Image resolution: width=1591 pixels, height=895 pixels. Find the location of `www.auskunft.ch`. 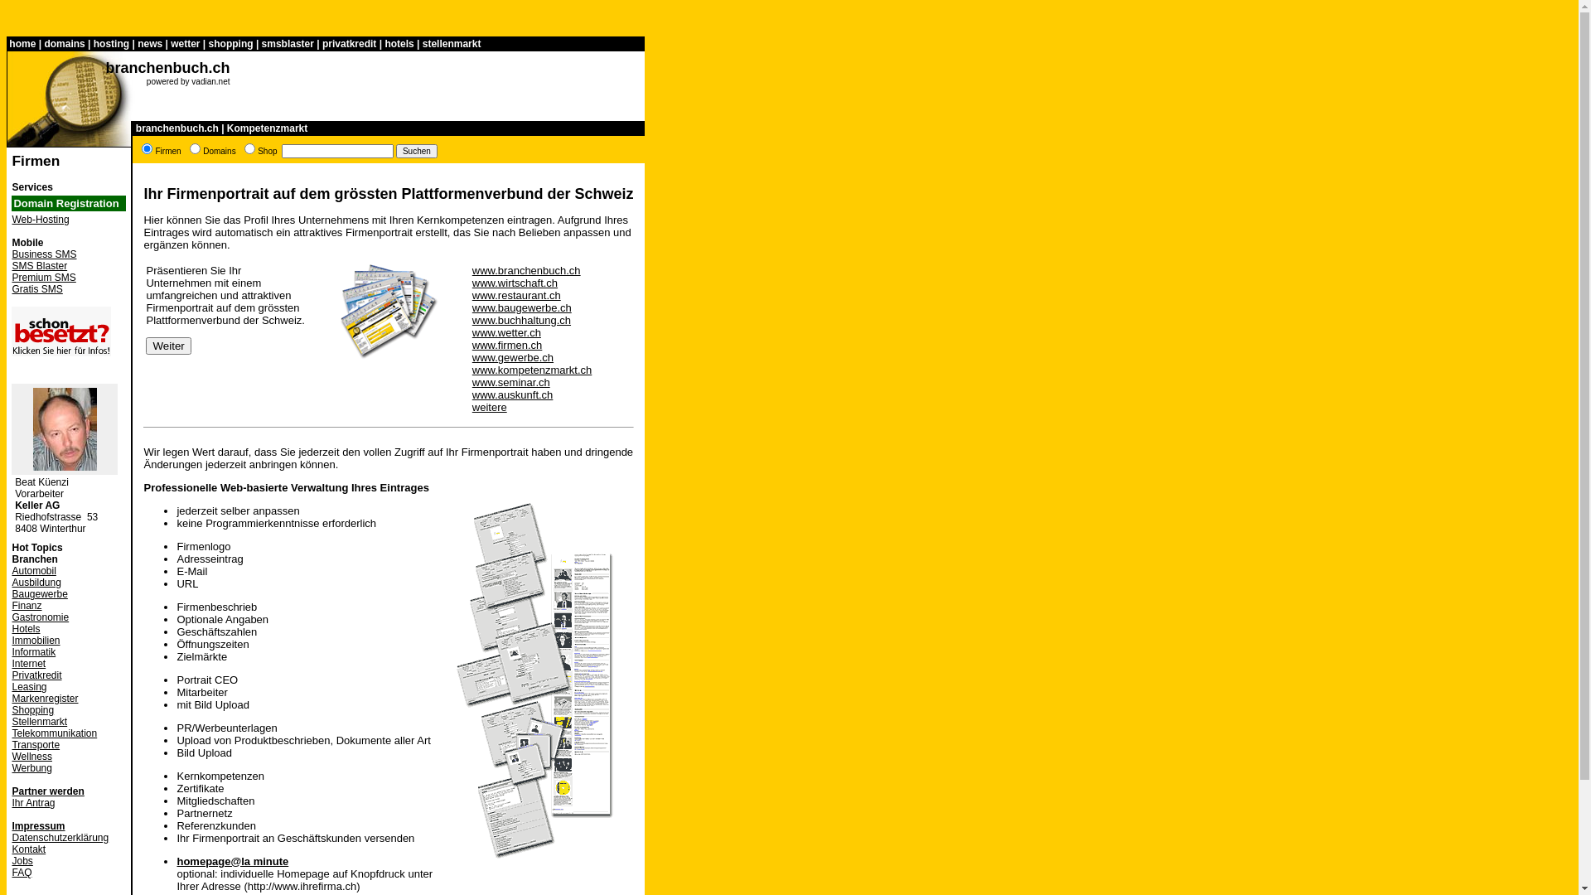

www.auskunft.ch is located at coordinates (513, 394).